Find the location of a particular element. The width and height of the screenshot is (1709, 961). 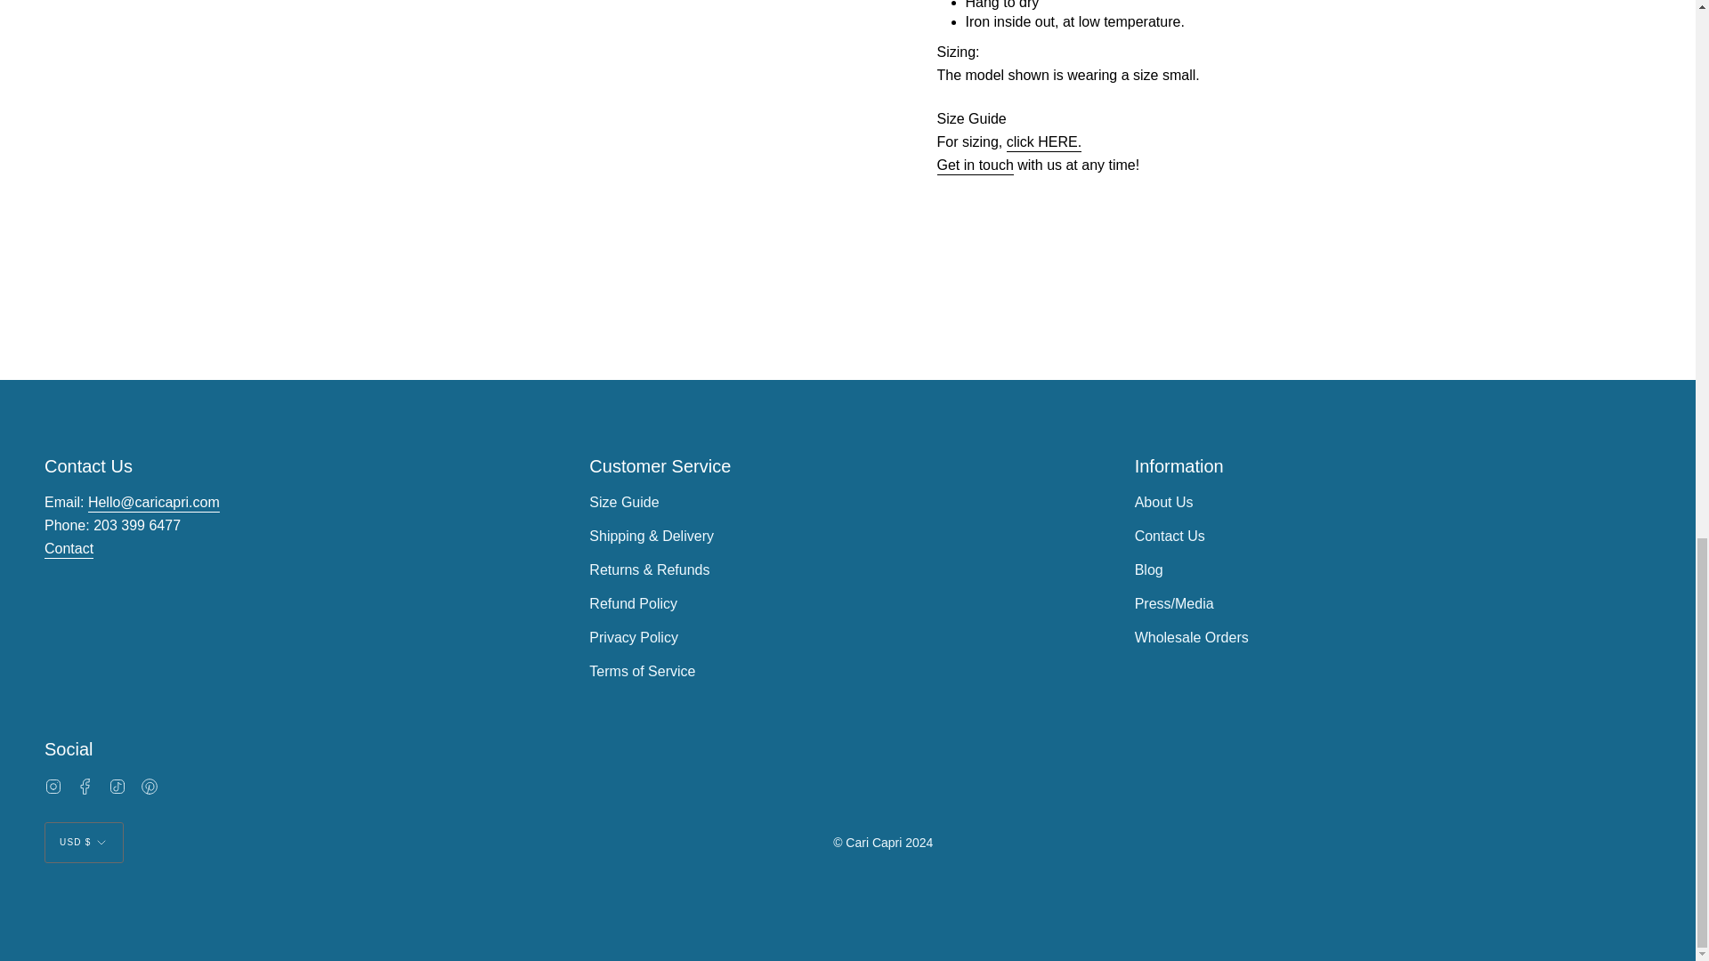

Contact is located at coordinates (975, 167).